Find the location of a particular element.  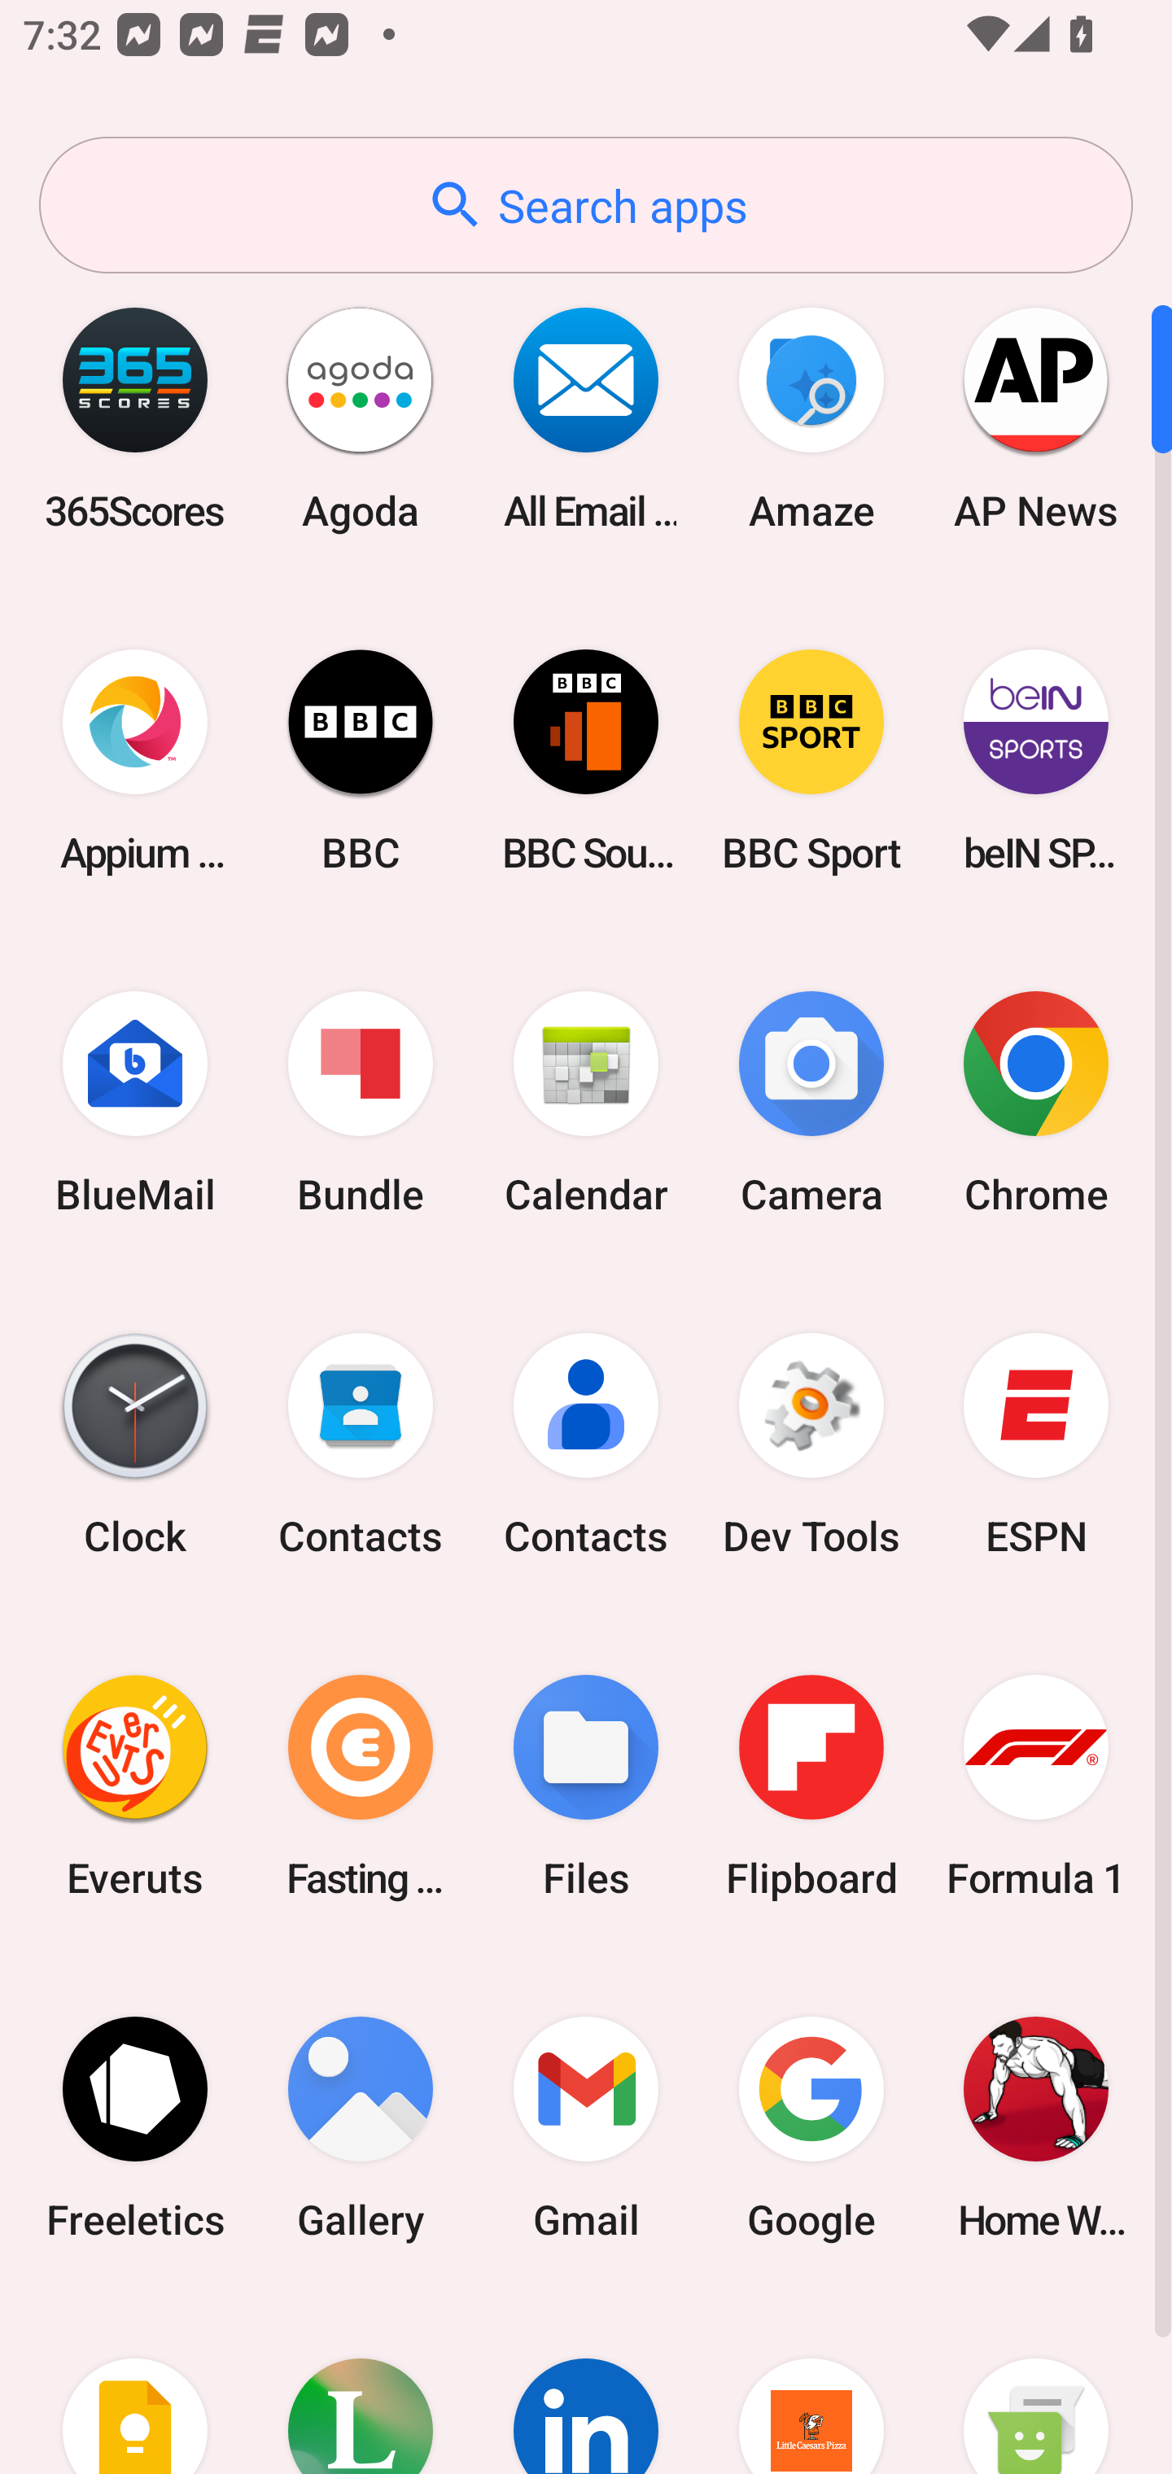

BBC is located at coordinates (361, 760).